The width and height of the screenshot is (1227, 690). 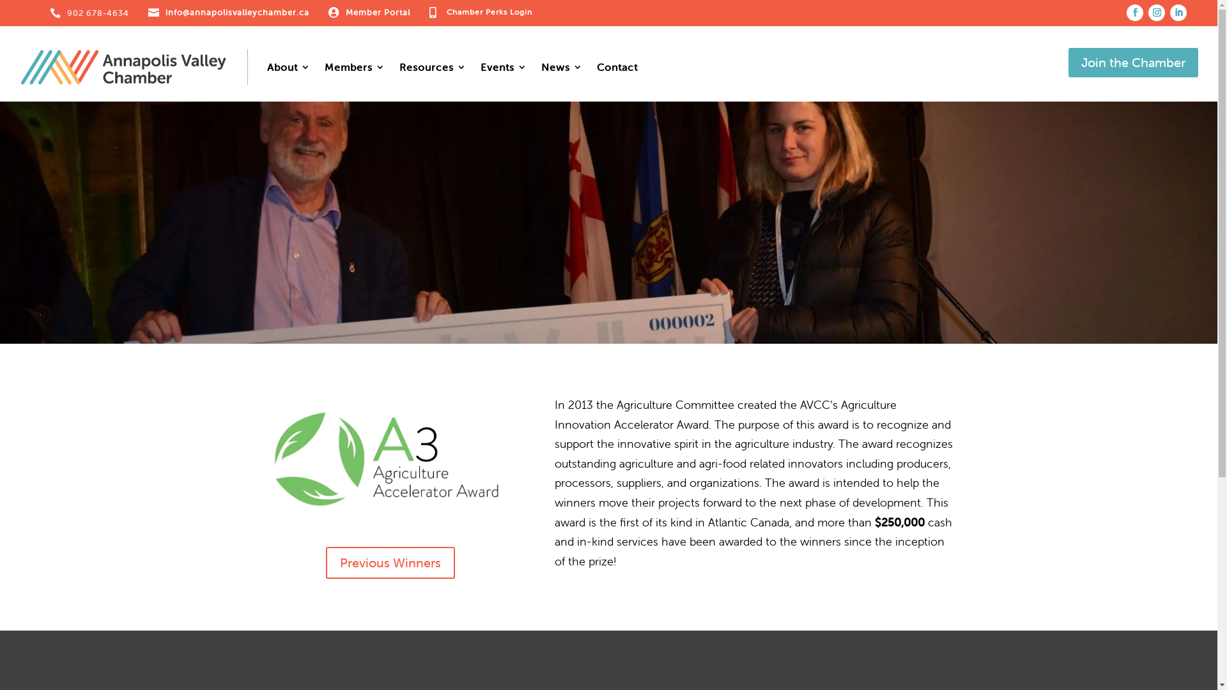 What do you see at coordinates (355, 67) in the screenshot?
I see `Members` at bounding box center [355, 67].